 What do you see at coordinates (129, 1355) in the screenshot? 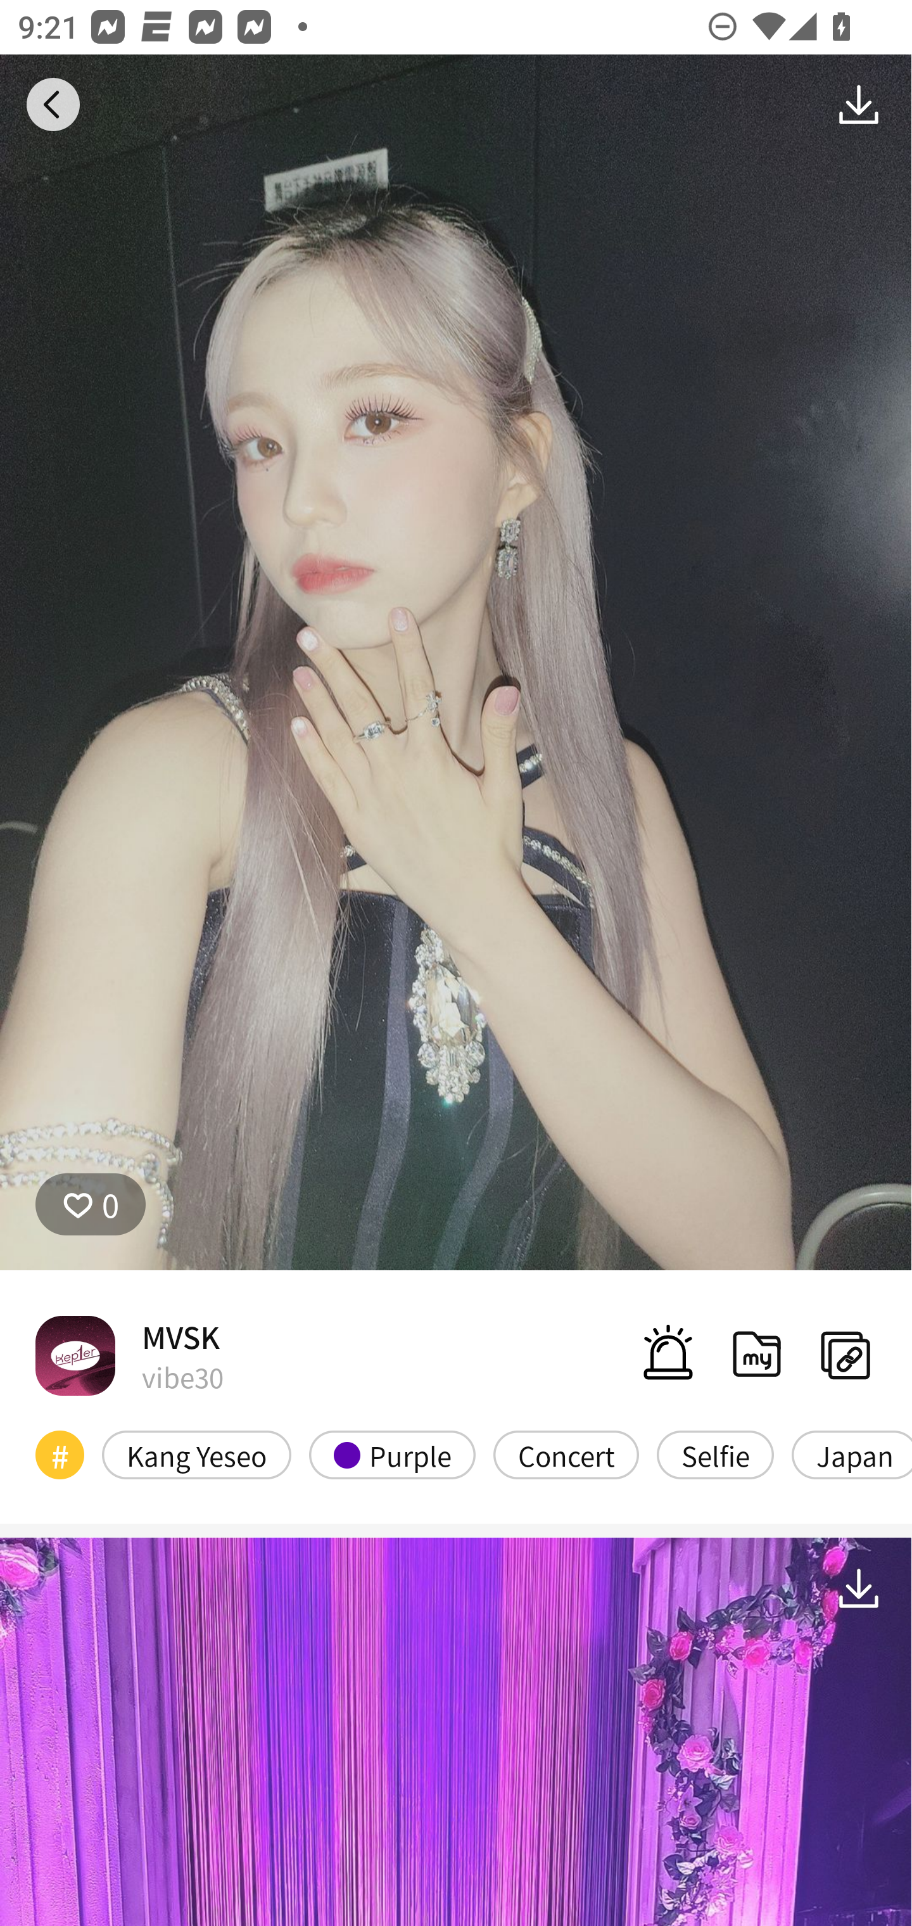
I see `MVSK vibe30` at bounding box center [129, 1355].